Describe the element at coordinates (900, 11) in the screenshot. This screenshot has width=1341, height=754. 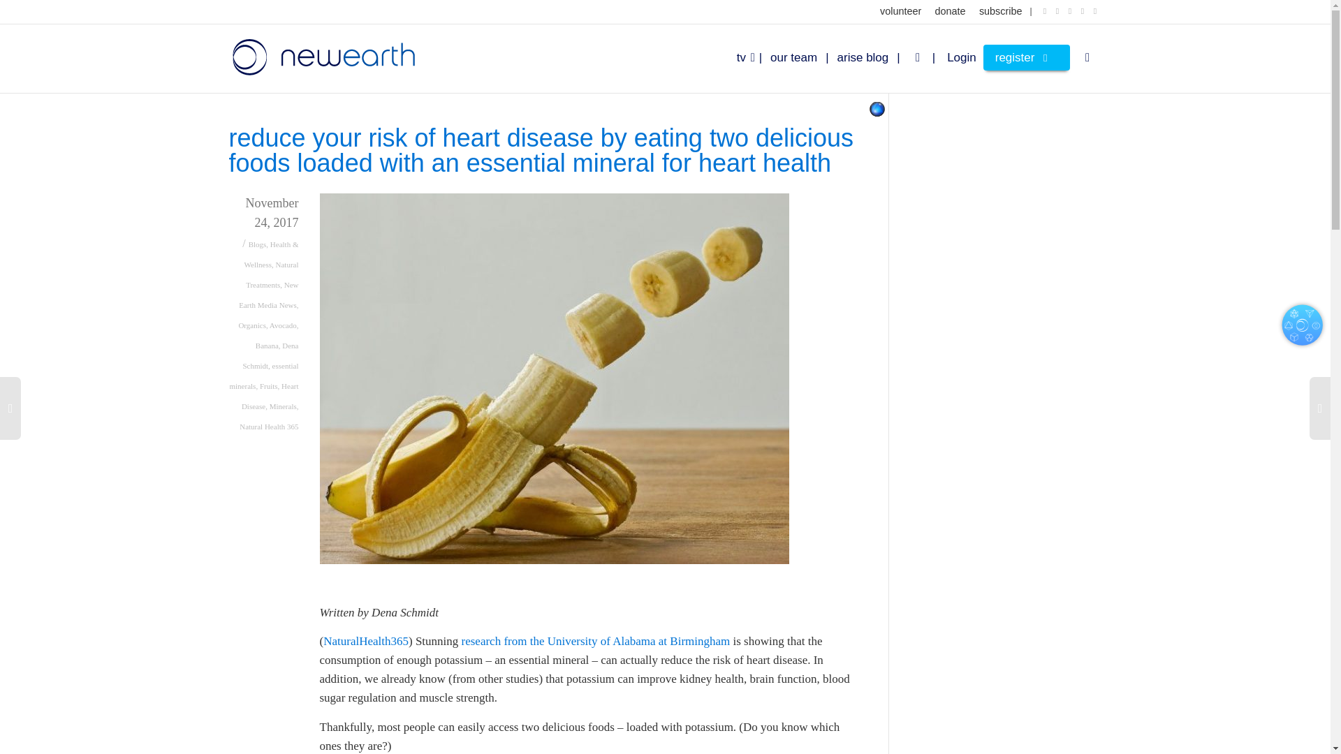
I see `volunteer` at that location.